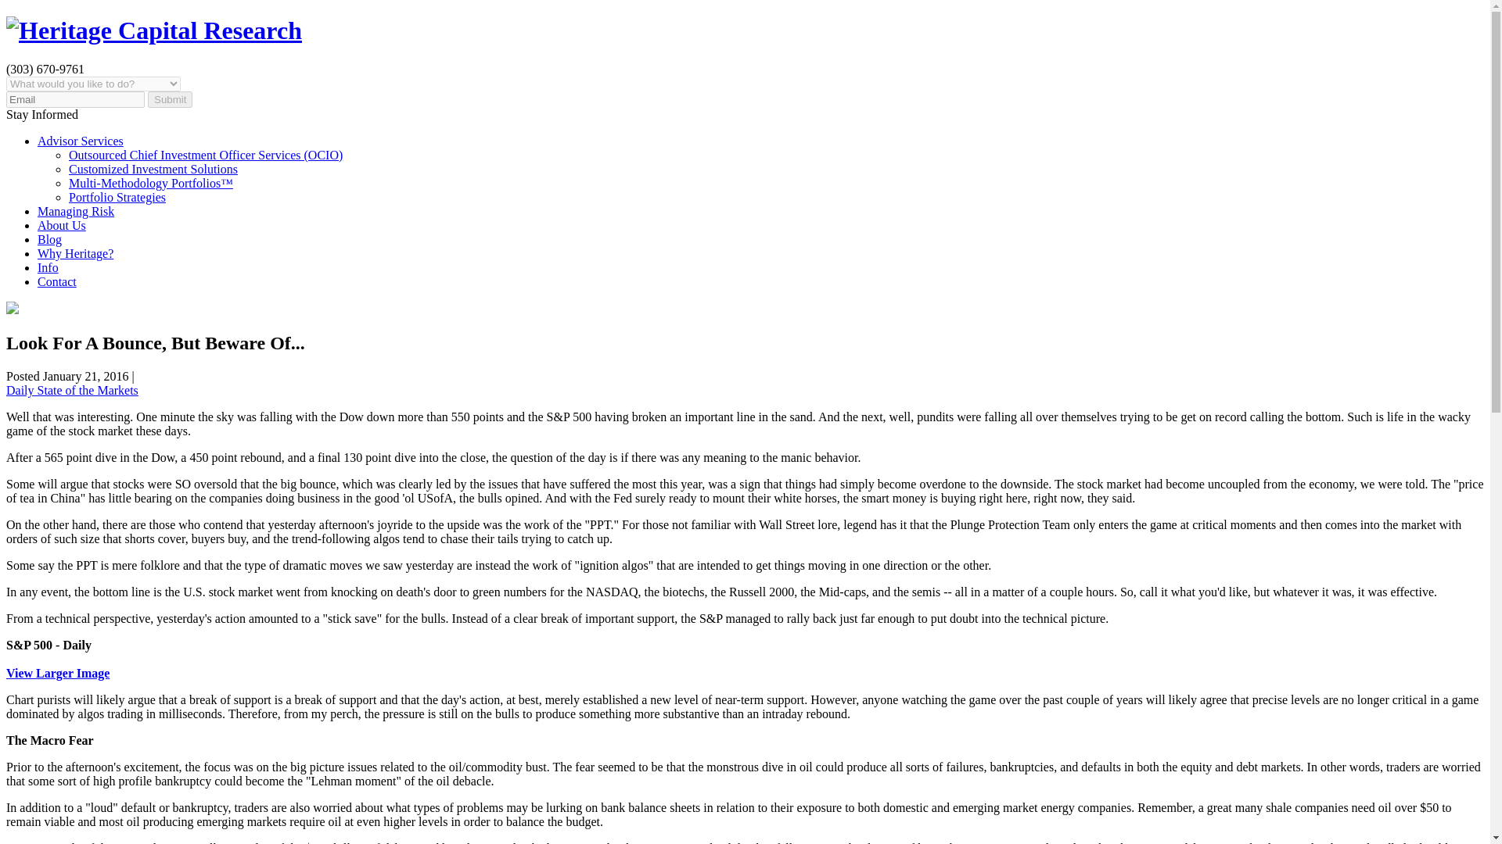 This screenshot has height=844, width=1502. Describe the element at coordinates (75, 253) in the screenshot. I see `Why Heritage?` at that location.